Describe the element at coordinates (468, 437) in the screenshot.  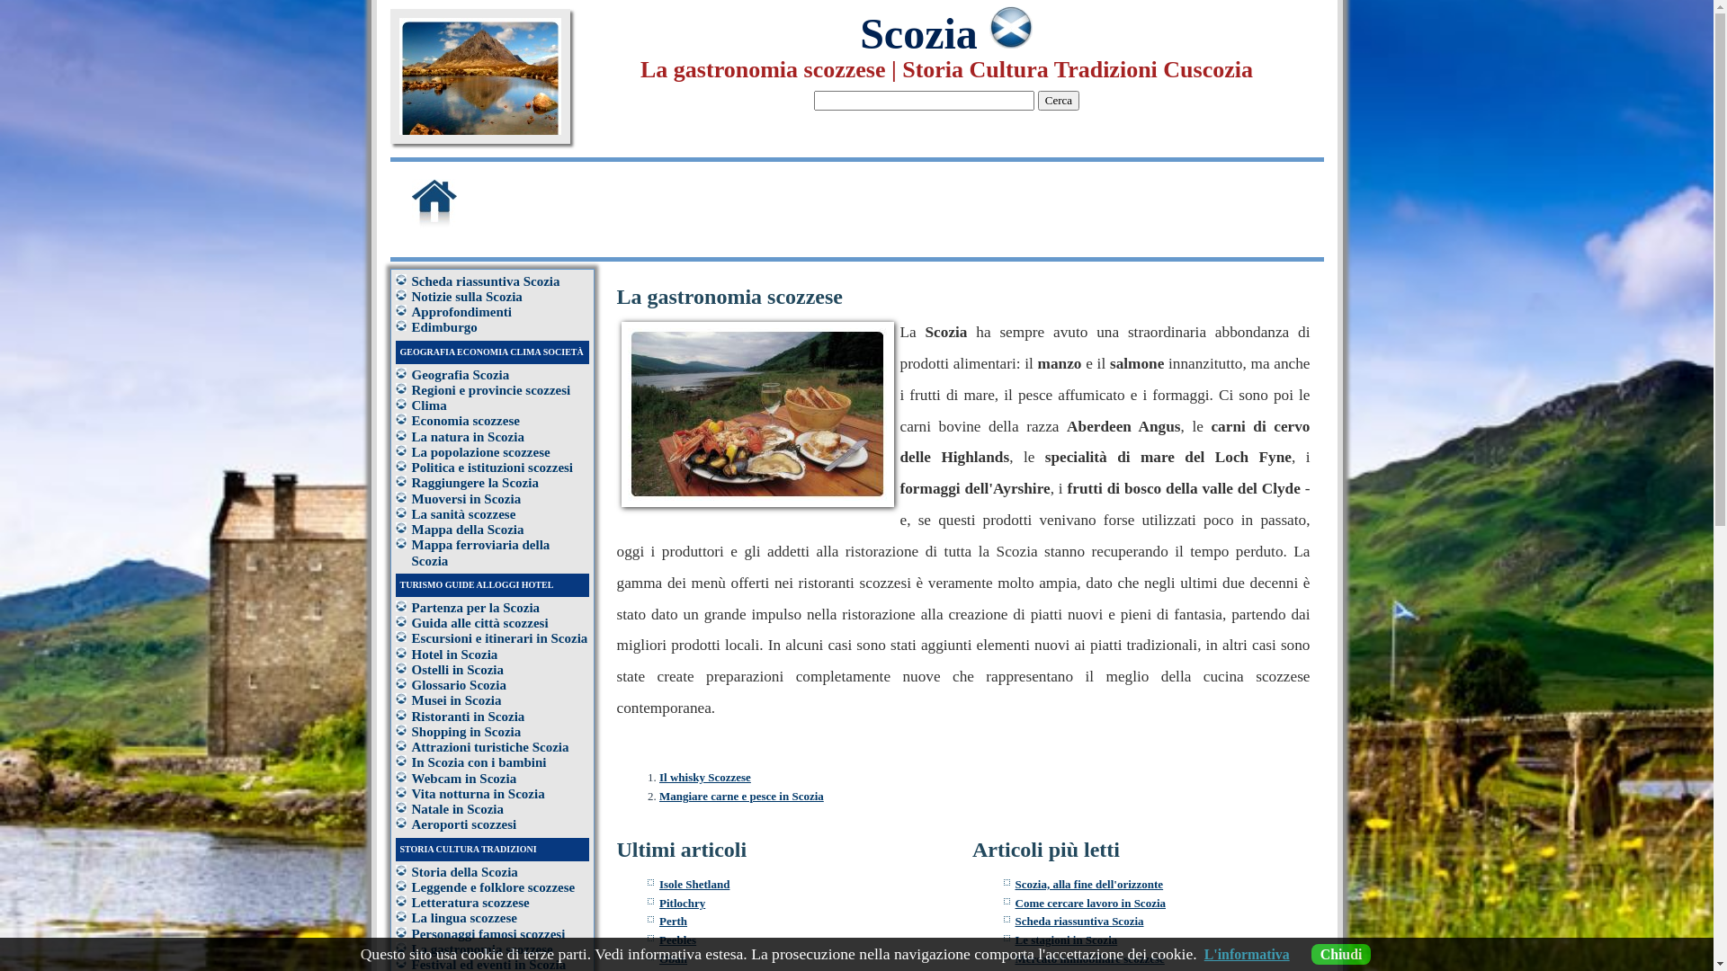
I see `La natura in Scozia` at that location.